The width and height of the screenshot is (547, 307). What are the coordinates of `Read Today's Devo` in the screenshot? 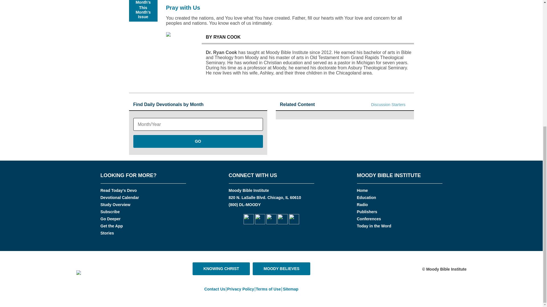 It's located at (119, 190).